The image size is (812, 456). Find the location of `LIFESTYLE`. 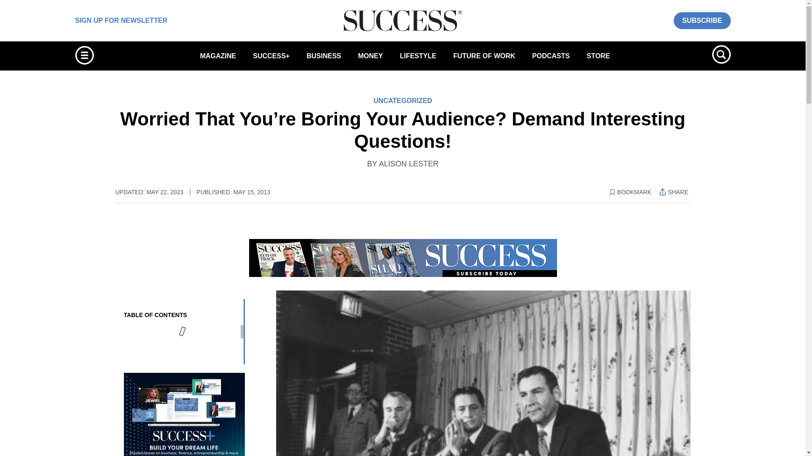

LIFESTYLE is located at coordinates (418, 56).